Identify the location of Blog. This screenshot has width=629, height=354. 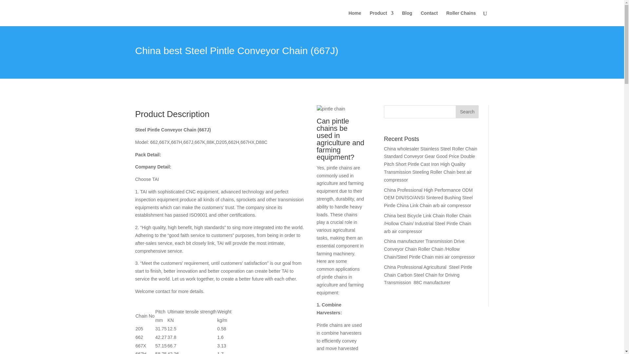
(407, 18).